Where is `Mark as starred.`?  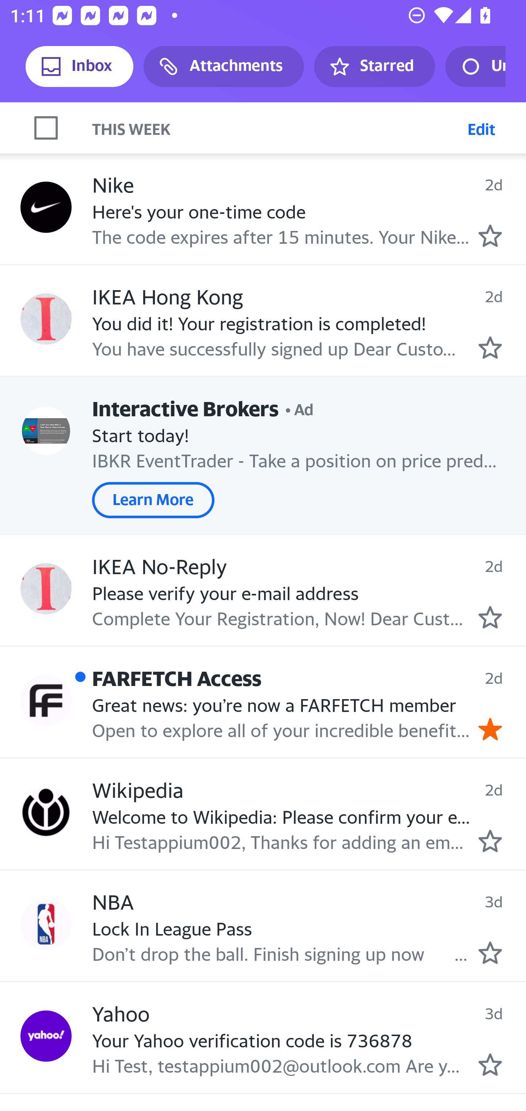 Mark as starred. is located at coordinates (490, 347).